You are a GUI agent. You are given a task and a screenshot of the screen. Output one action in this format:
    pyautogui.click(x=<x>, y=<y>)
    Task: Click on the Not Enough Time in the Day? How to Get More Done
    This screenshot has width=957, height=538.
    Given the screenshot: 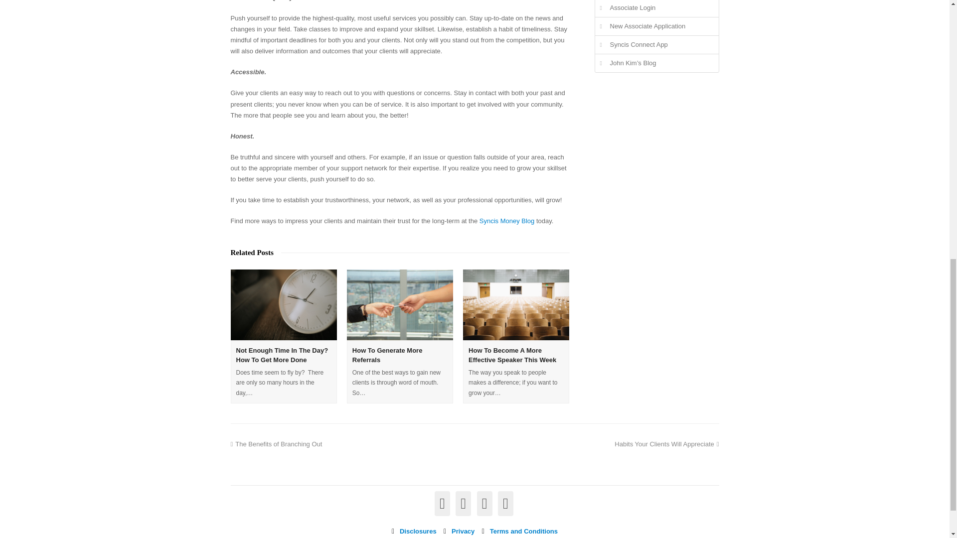 What is the action you would take?
    pyautogui.click(x=283, y=305)
    